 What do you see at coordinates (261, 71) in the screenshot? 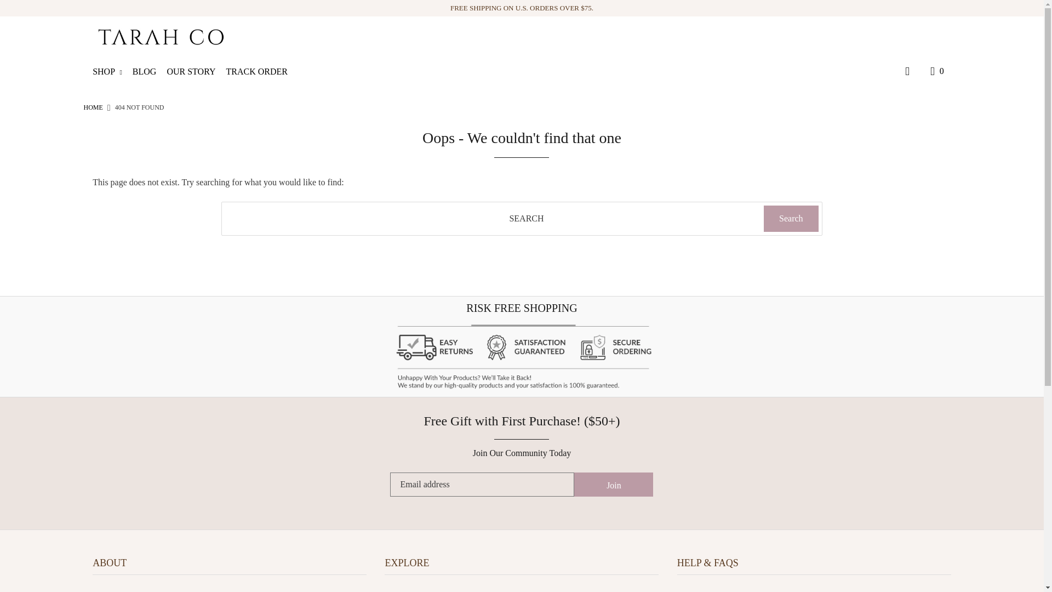
I see `TRACK ORDER` at bounding box center [261, 71].